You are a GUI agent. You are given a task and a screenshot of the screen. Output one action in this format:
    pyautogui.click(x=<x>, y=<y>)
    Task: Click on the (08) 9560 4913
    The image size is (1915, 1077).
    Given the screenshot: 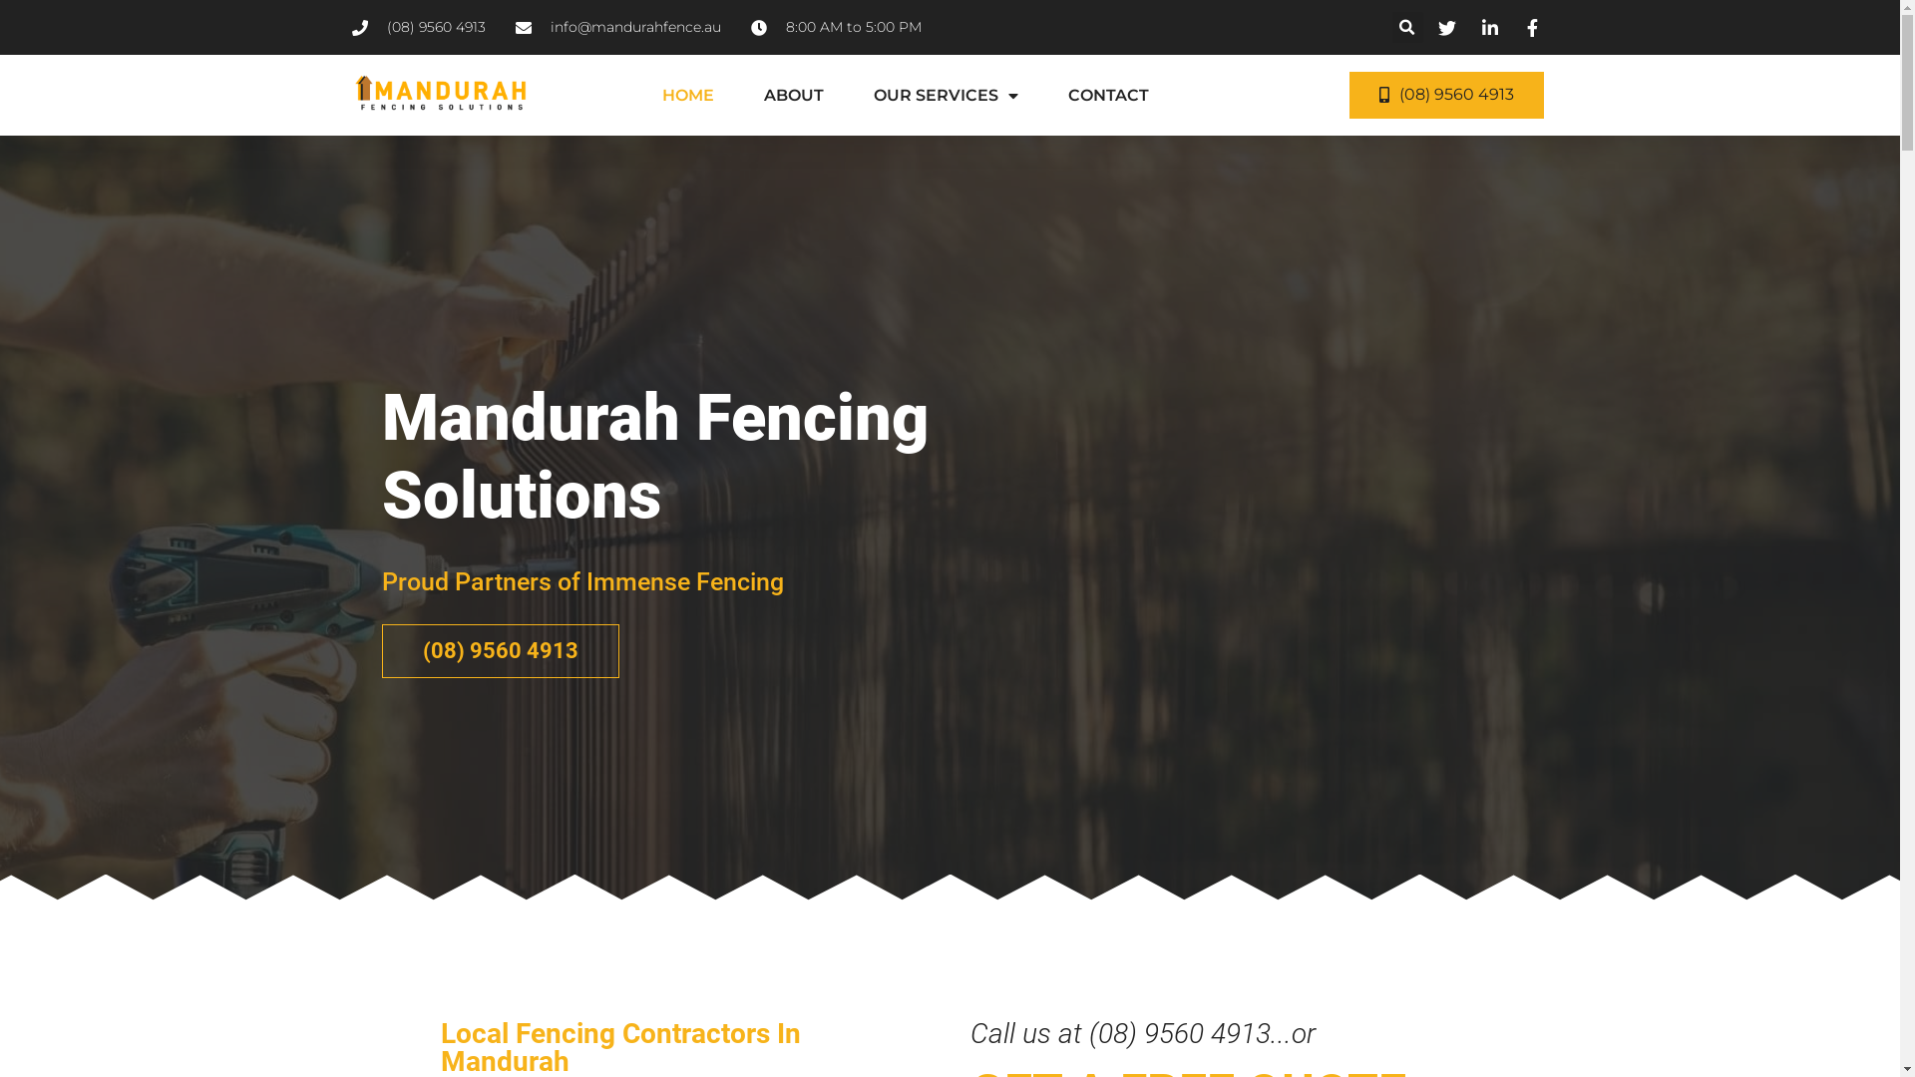 What is the action you would take?
    pyautogui.click(x=500, y=651)
    